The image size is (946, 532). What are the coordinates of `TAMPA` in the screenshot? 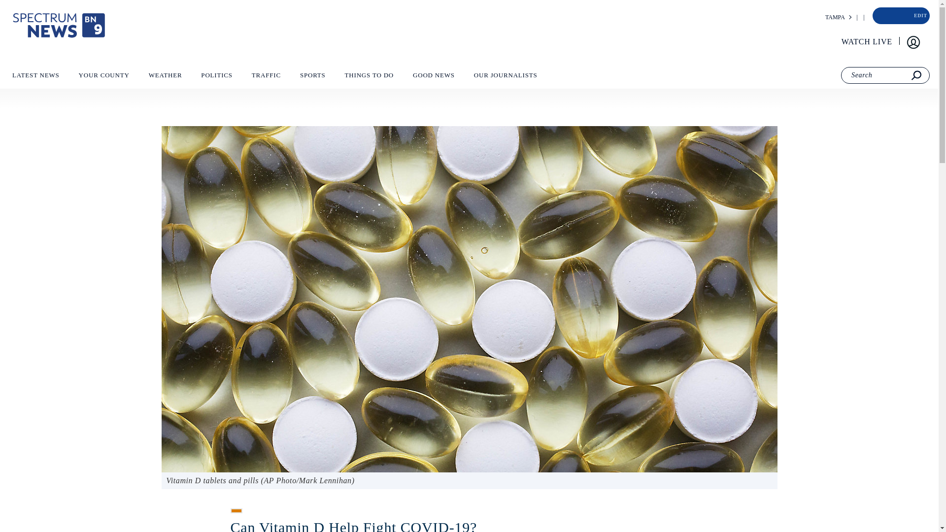 It's located at (835, 17).